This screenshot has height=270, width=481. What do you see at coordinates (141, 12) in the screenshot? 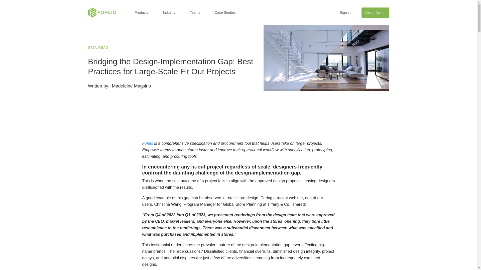
I see `Products` at bounding box center [141, 12].